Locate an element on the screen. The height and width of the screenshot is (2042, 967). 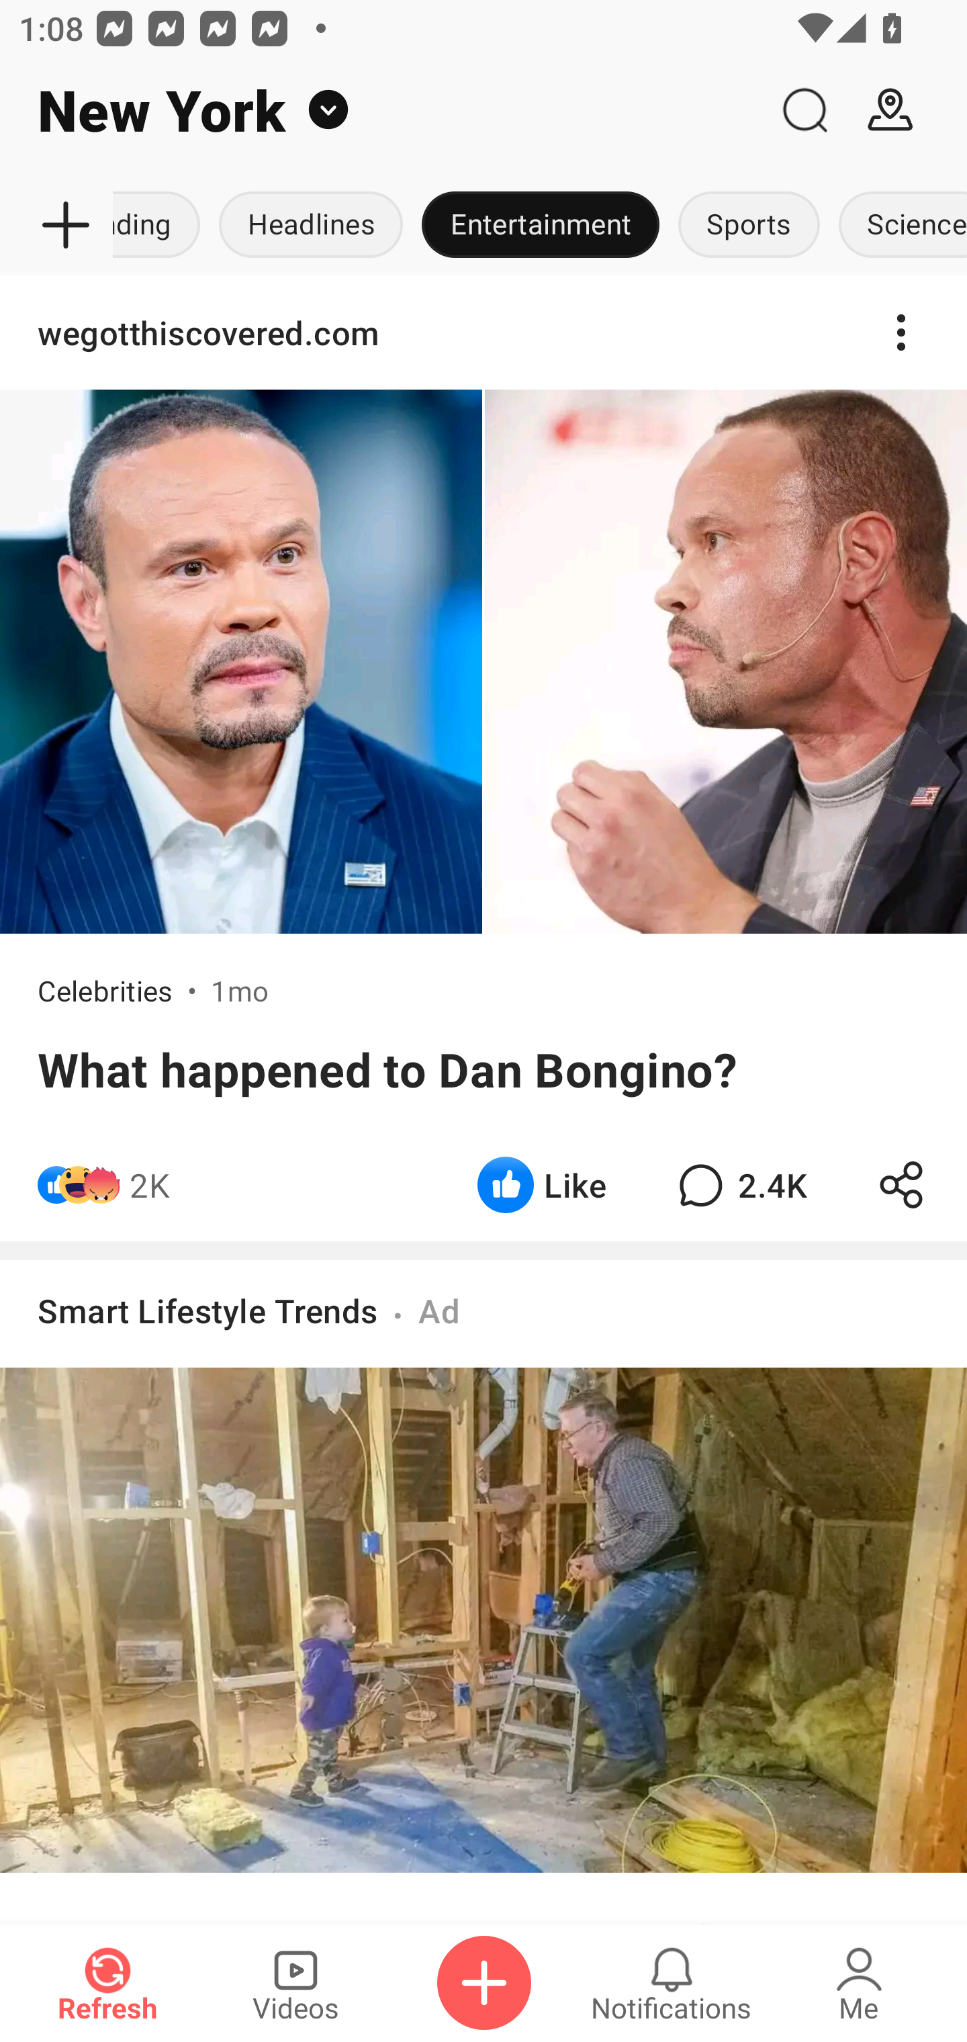
Me is located at coordinates (859, 1983).